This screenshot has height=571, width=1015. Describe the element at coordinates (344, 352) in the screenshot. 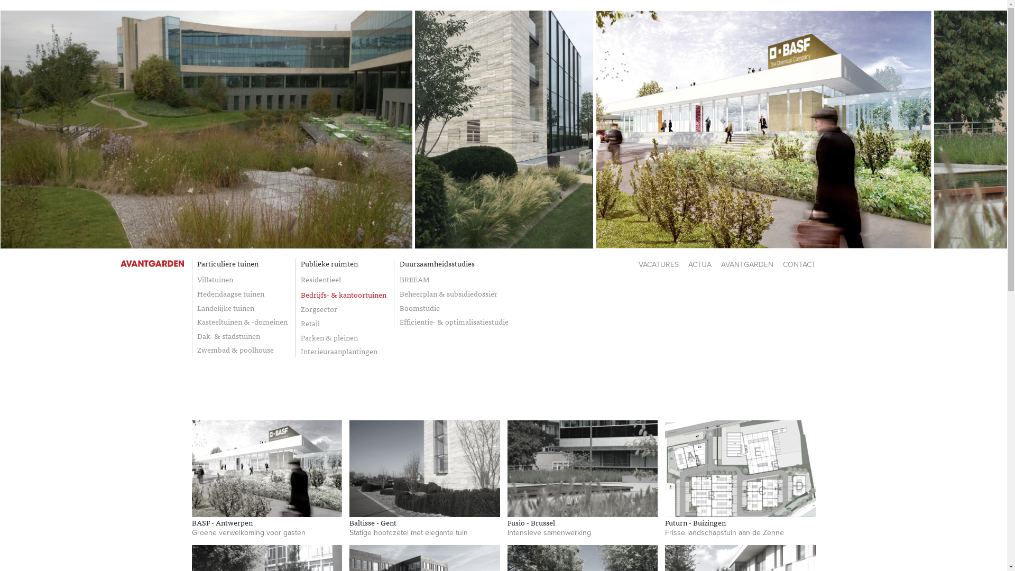

I see `Interieuraanplantingen` at that location.